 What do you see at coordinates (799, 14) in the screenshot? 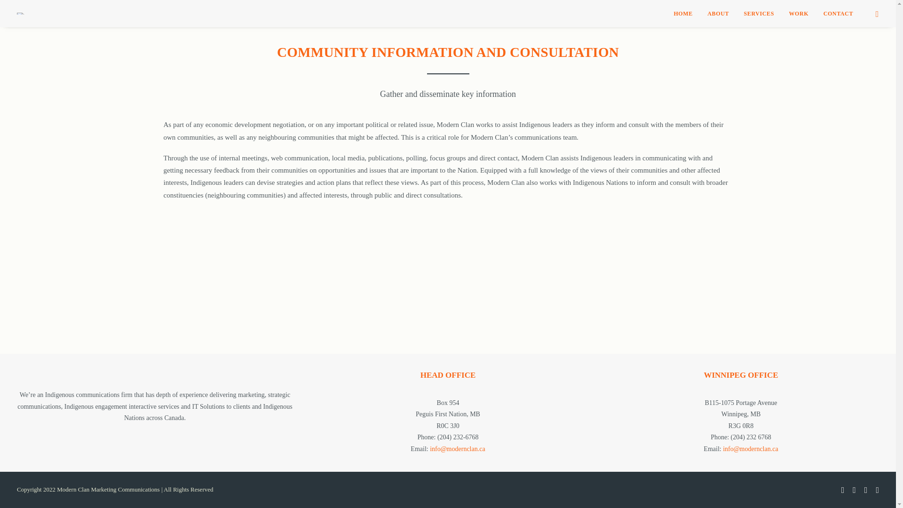
I see `Work` at bounding box center [799, 14].